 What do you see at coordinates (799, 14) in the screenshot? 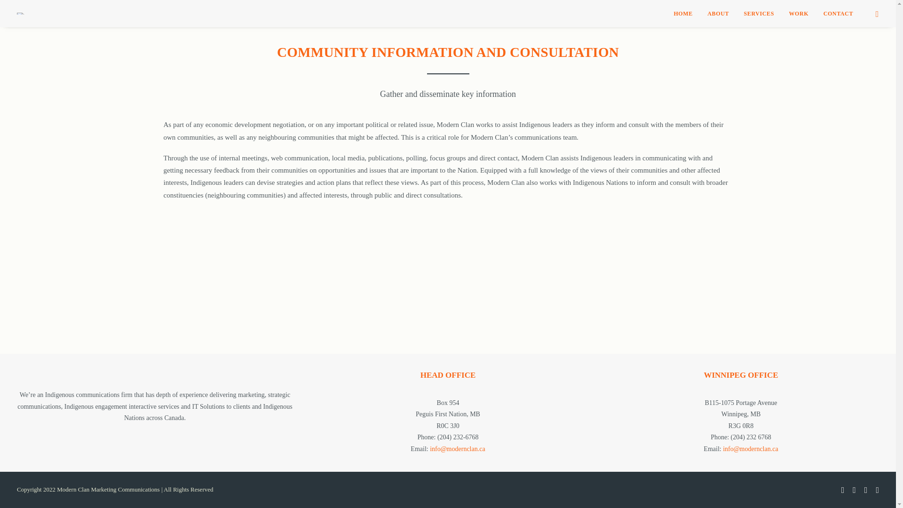
I see `Work` at bounding box center [799, 14].